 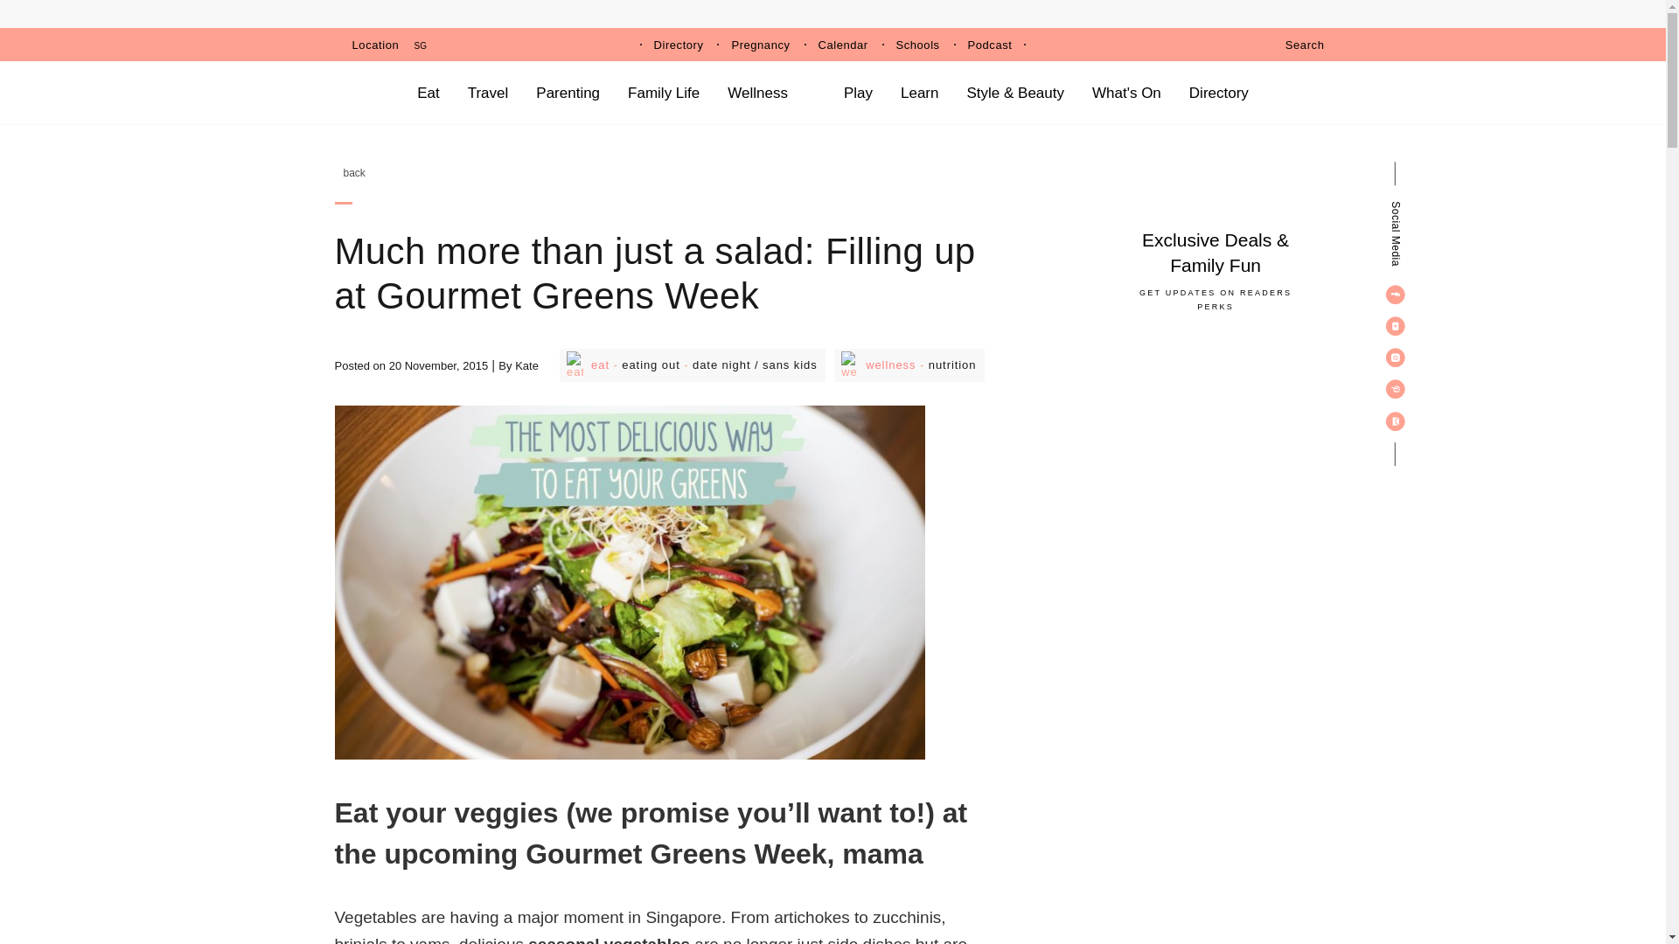 I want to click on Schools, so click(x=918, y=45).